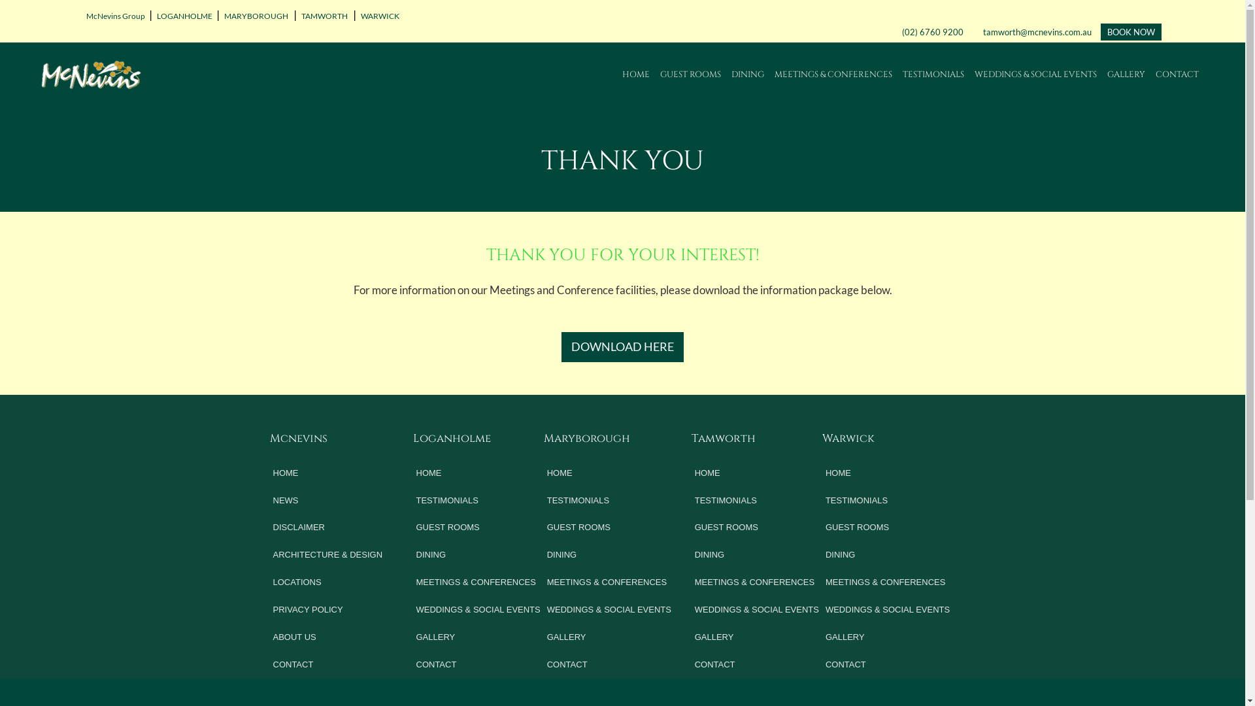 The height and width of the screenshot is (706, 1255). I want to click on PRIVACY POLICY, so click(329, 610).